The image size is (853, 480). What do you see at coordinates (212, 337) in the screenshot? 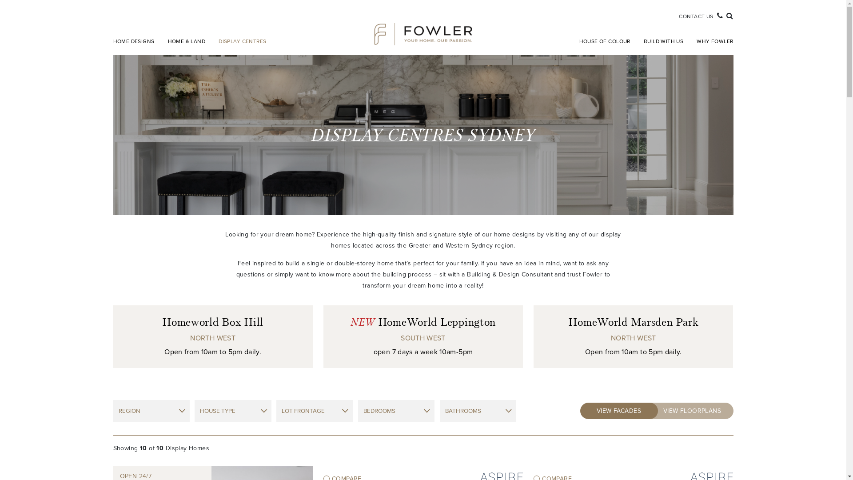
I see `Homeworld Box Hill
NORTH WEST
Open from 10am to 5pm daily.` at bounding box center [212, 337].